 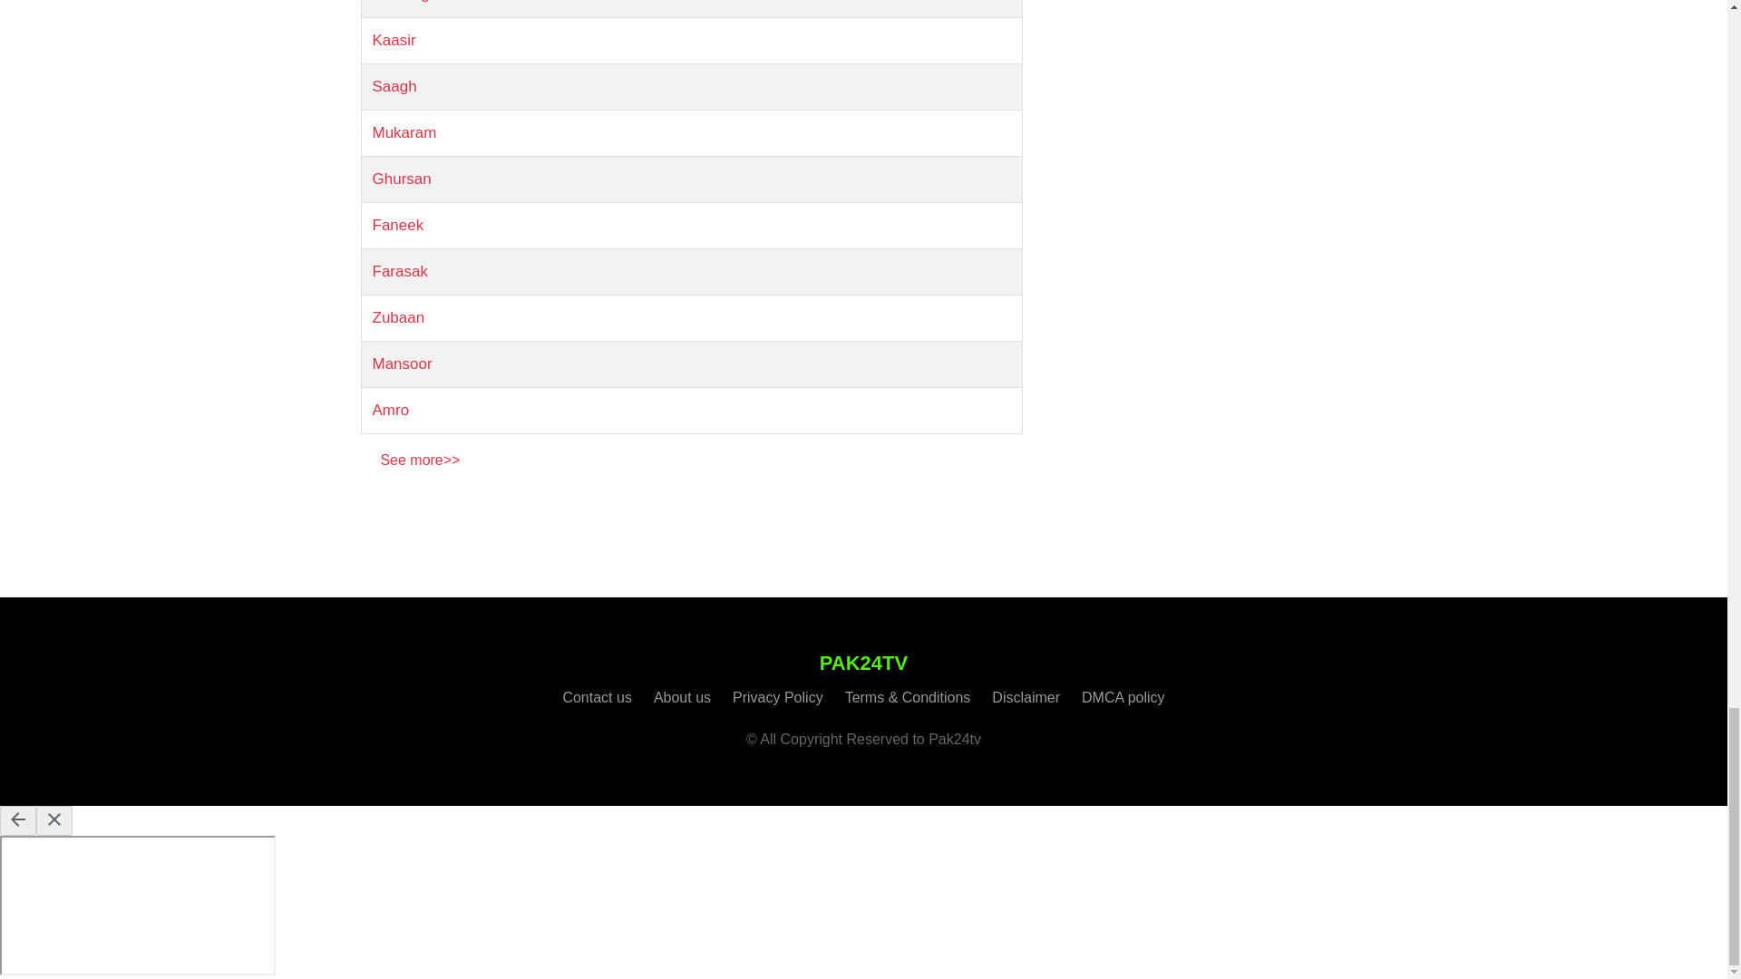 I want to click on Mansoor, so click(x=402, y=364).